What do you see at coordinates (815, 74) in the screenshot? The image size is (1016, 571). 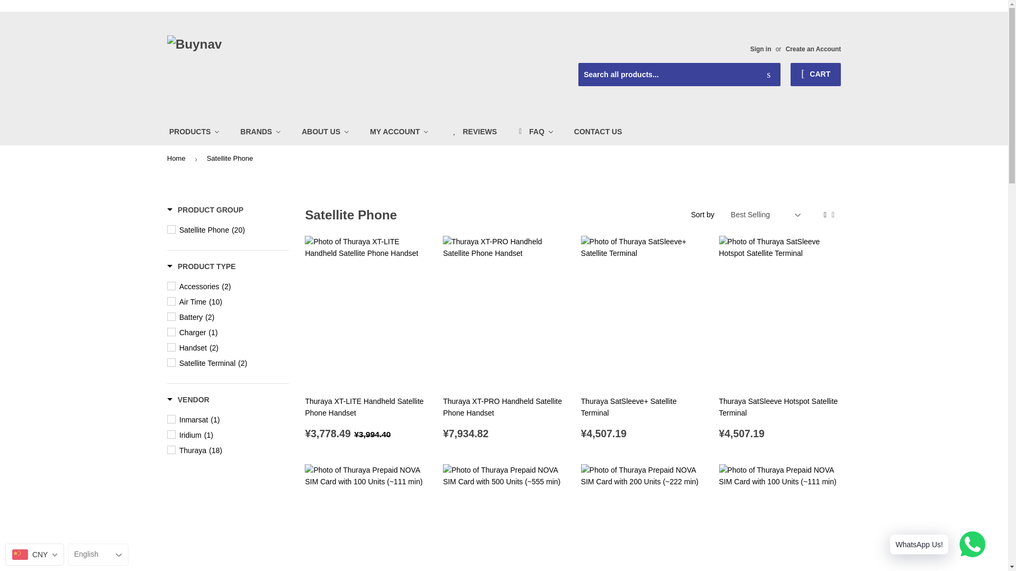 I see `CART` at bounding box center [815, 74].